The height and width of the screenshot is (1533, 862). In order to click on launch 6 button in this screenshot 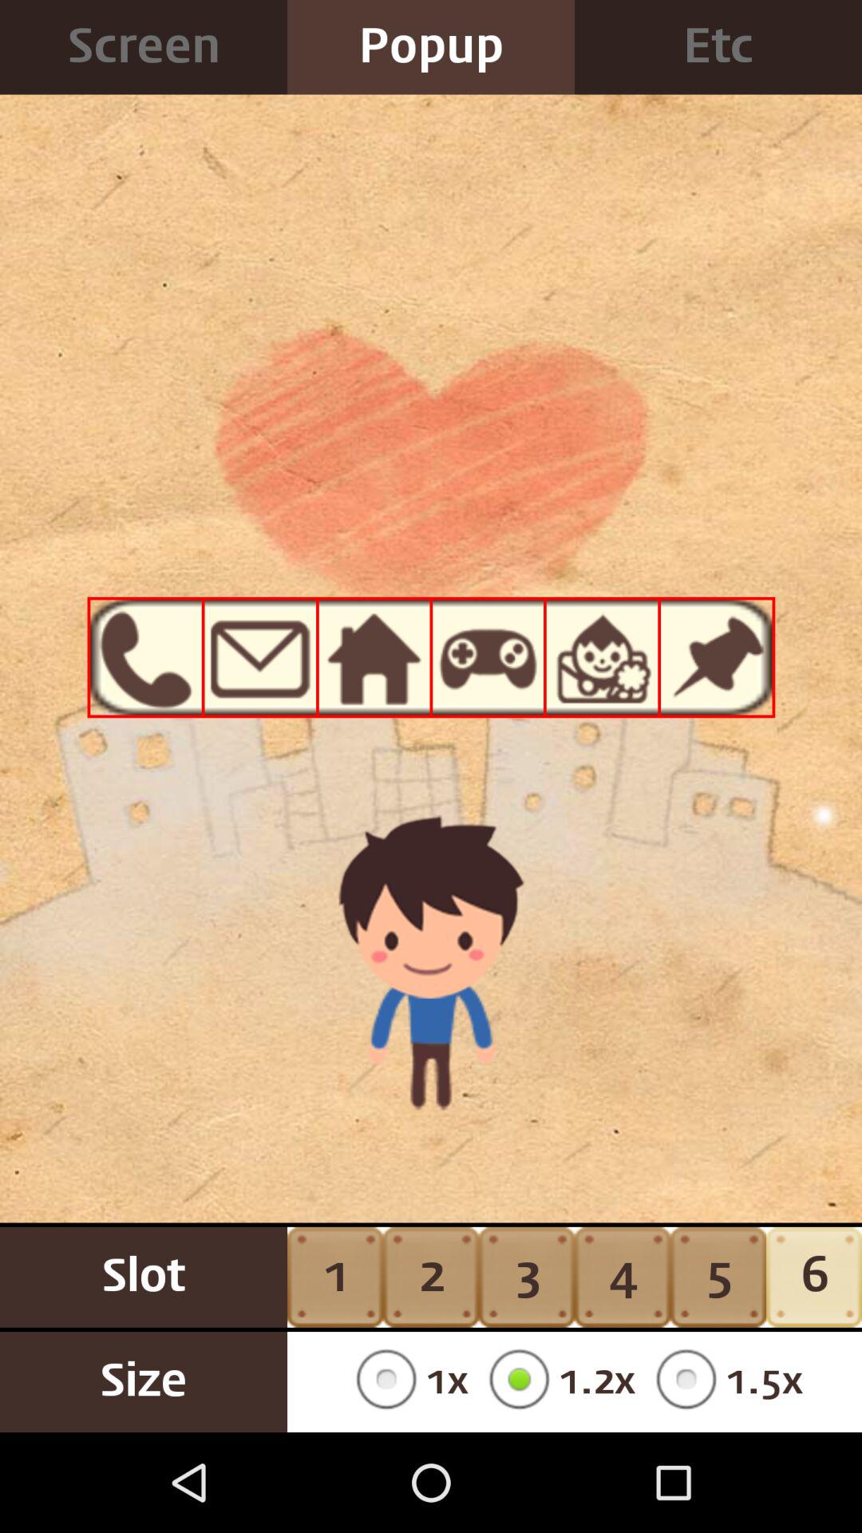, I will do `click(814, 1277)`.